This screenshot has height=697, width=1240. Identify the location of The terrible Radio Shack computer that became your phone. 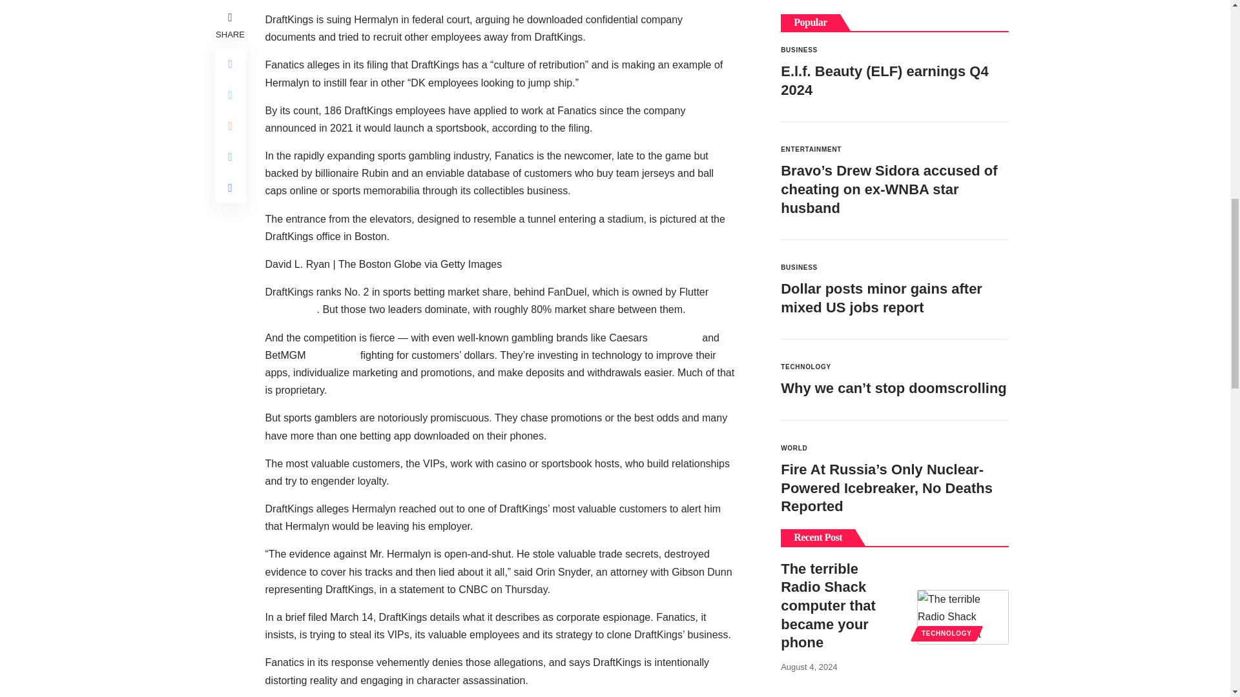
(963, 400).